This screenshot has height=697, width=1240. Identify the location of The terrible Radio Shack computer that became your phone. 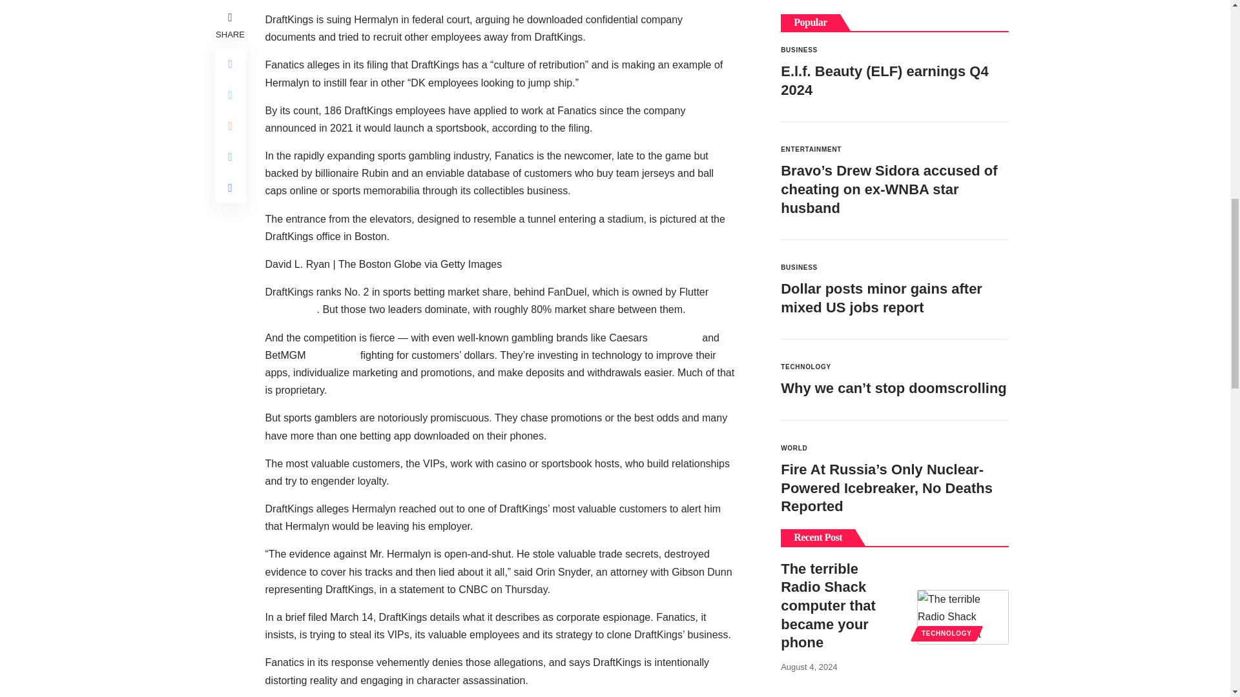
(963, 400).